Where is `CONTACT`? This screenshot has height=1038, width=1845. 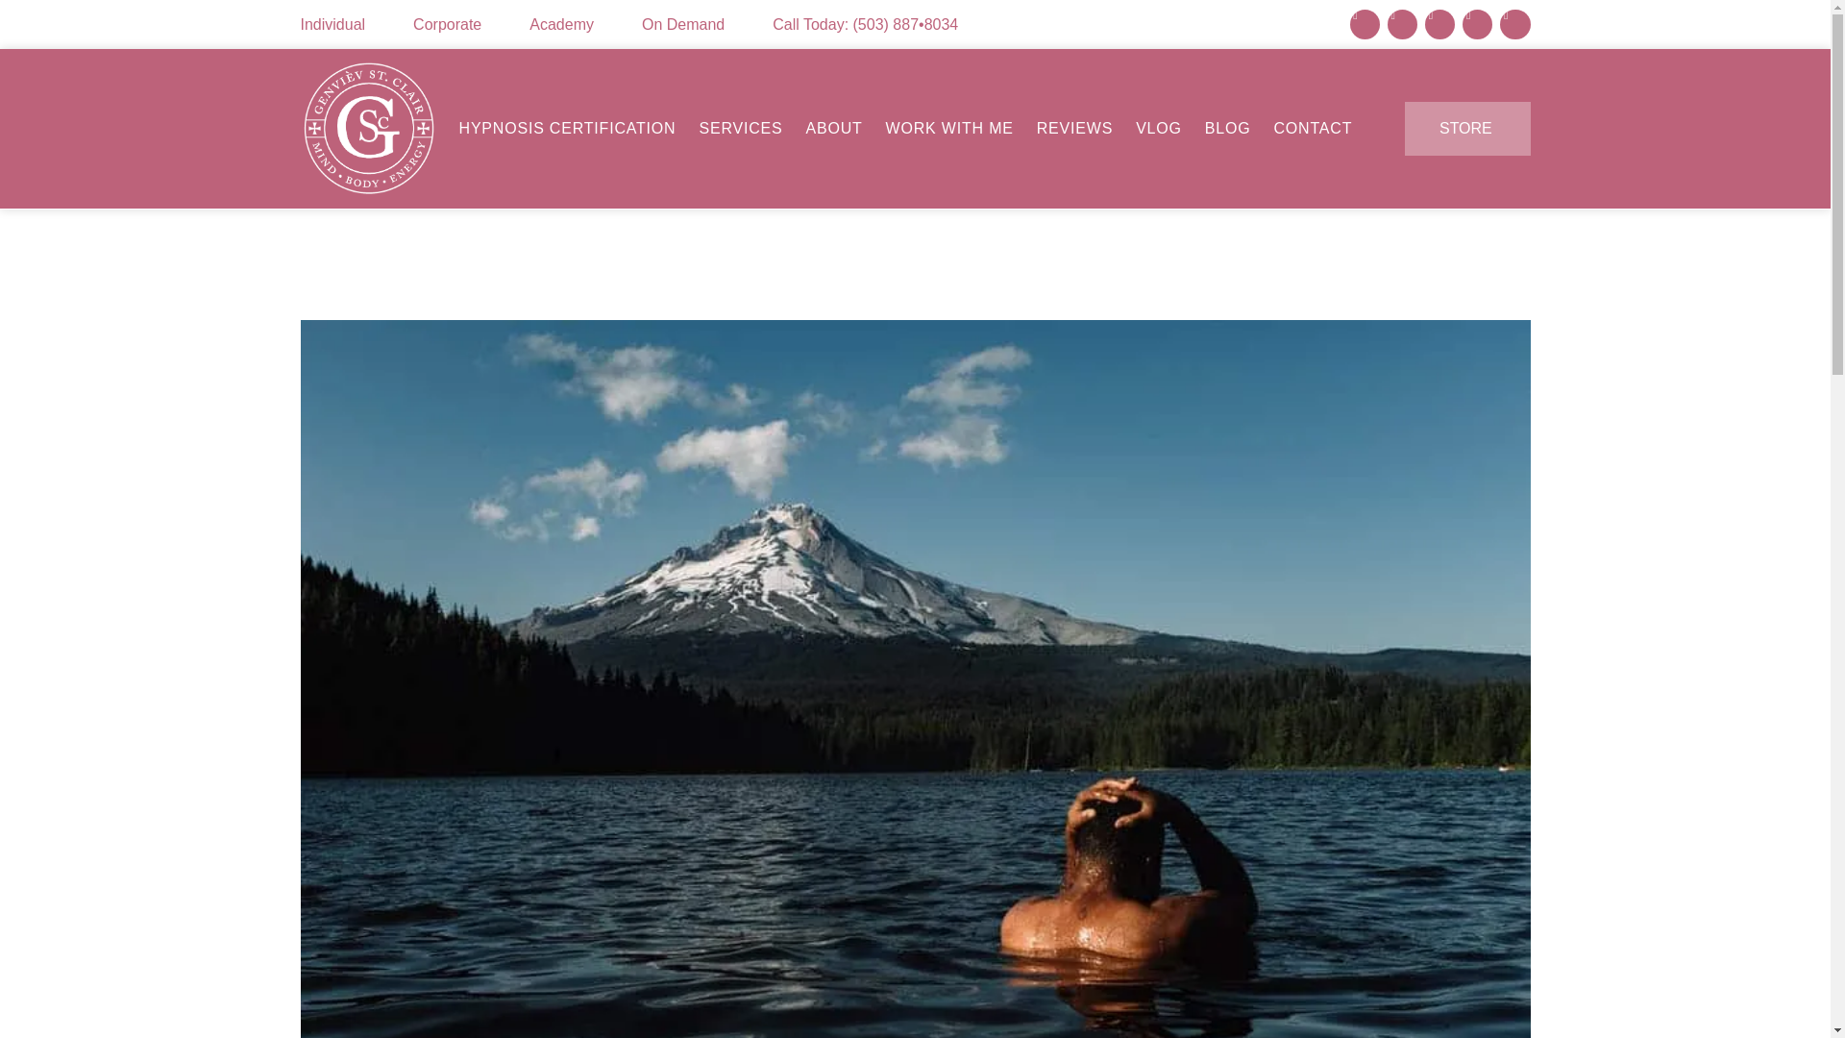 CONTACT is located at coordinates (1313, 129).